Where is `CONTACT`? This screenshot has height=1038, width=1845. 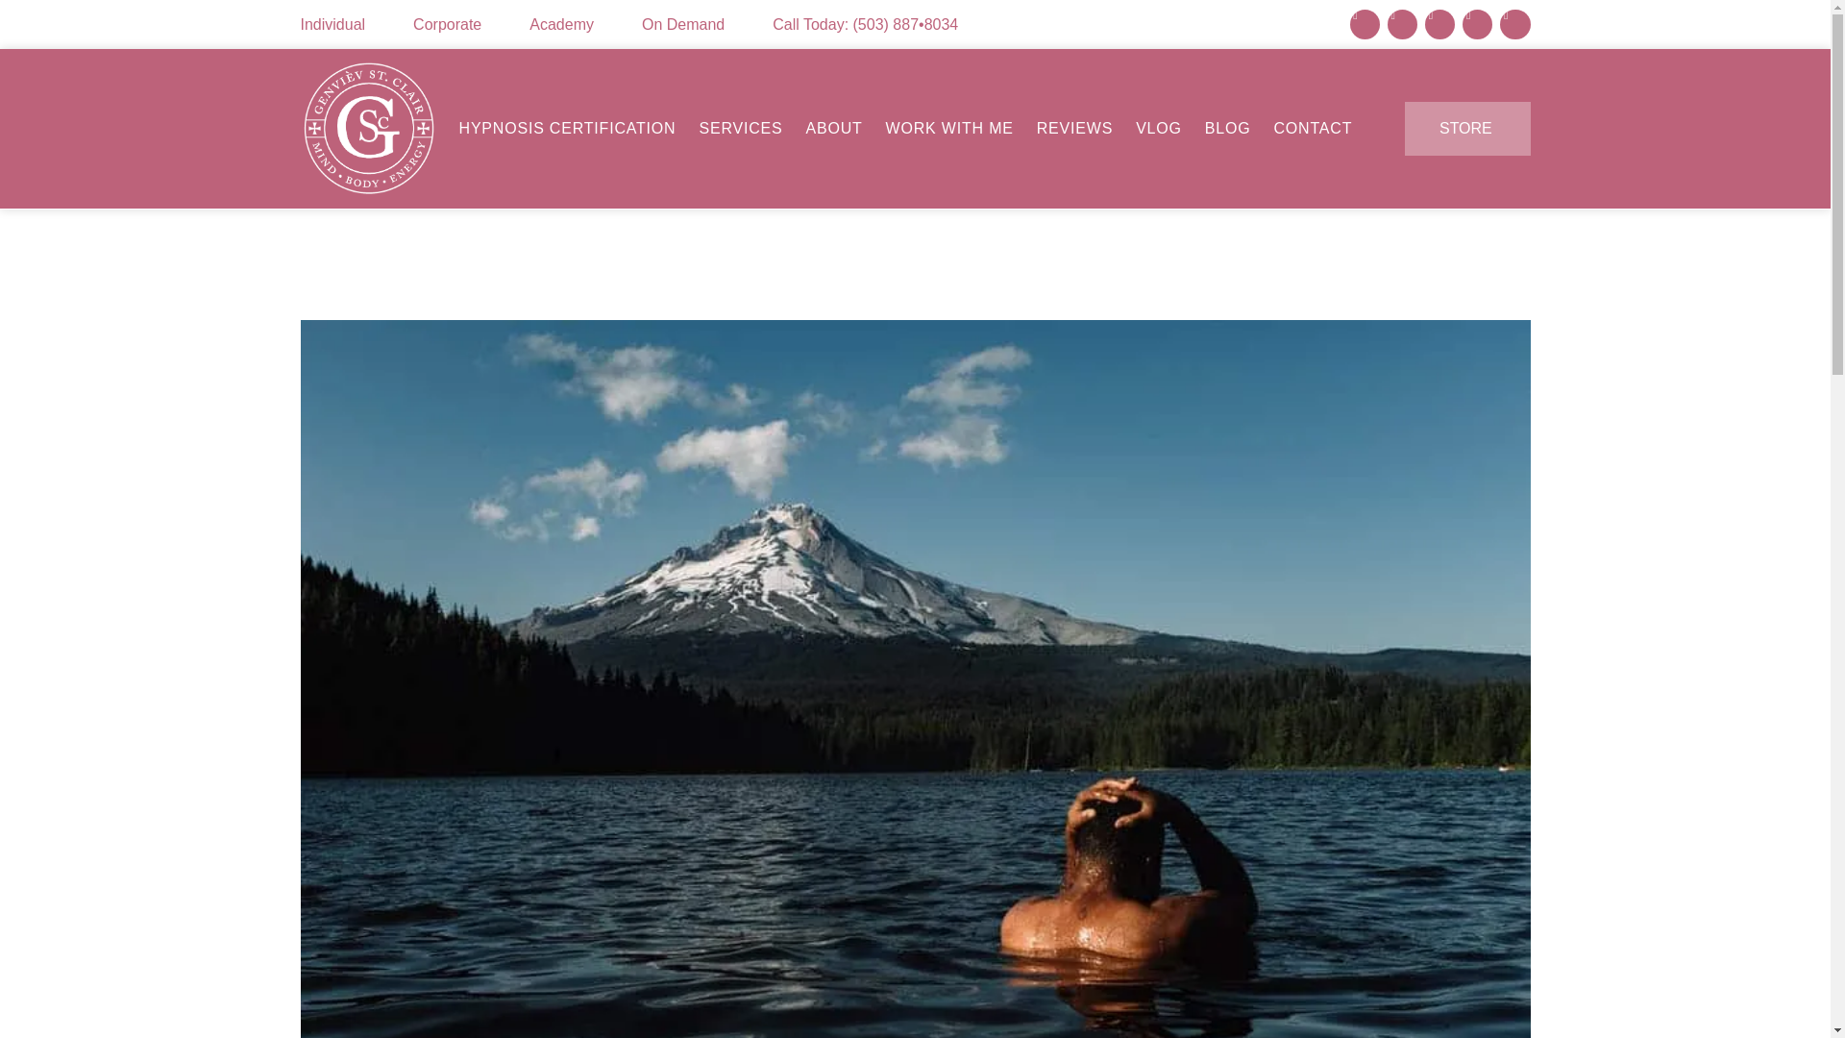 CONTACT is located at coordinates (1313, 129).